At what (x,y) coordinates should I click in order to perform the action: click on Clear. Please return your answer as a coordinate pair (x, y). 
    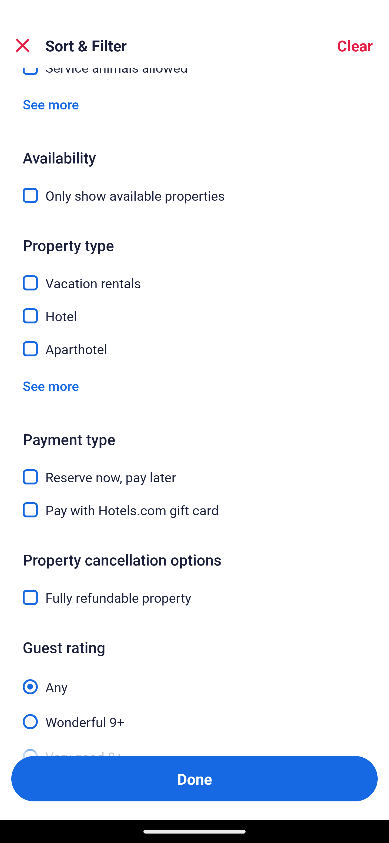
    Looking at the image, I should click on (355, 45).